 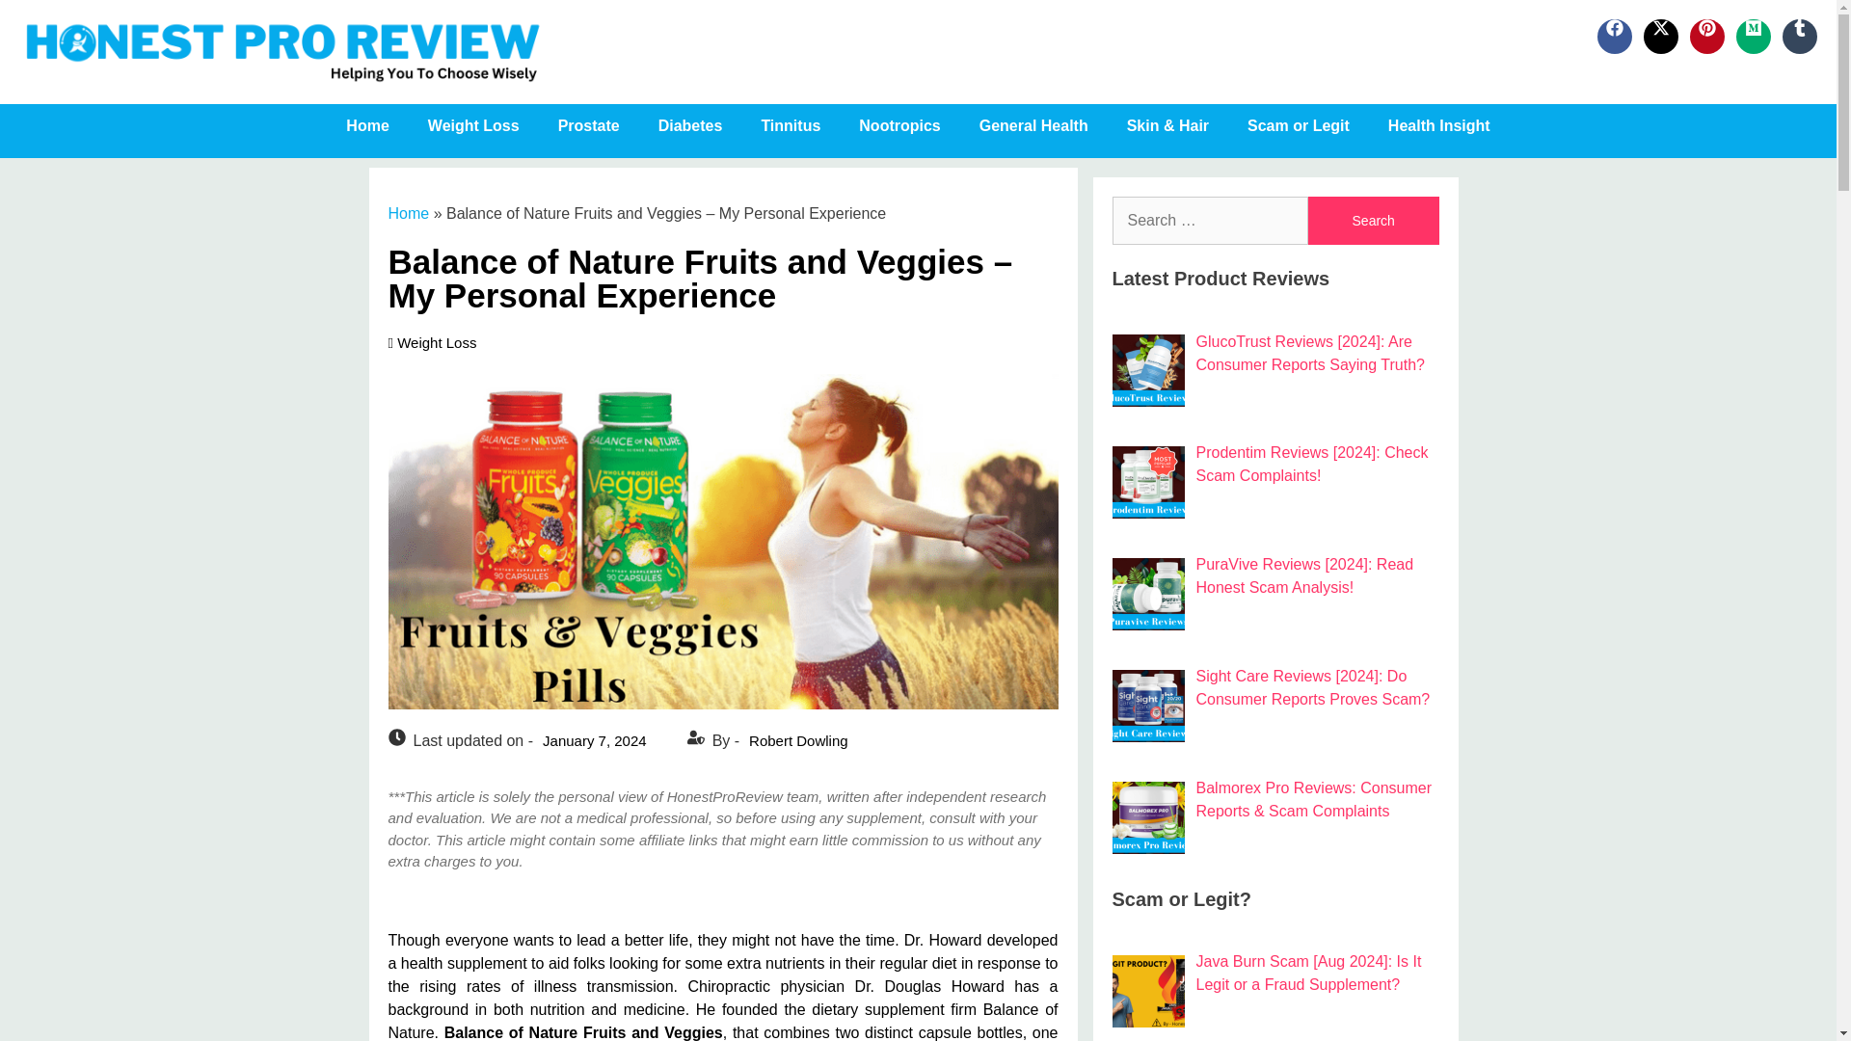 I want to click on Tinnitus, so click(x=791, y=126).